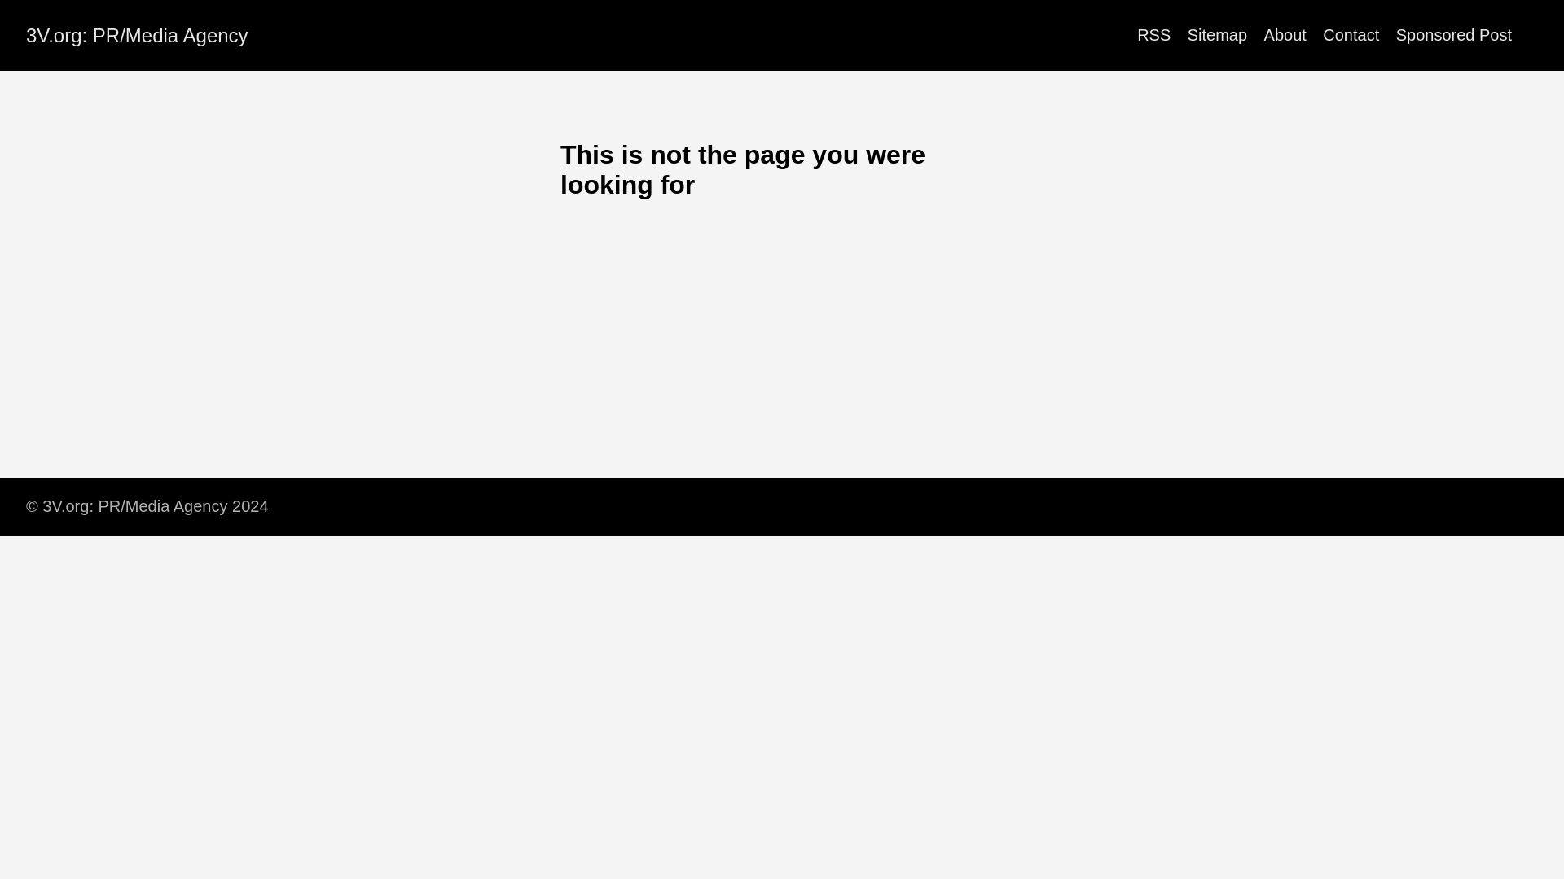 The image size is (1564, 879). I want to click on About, so click(1285, 35).